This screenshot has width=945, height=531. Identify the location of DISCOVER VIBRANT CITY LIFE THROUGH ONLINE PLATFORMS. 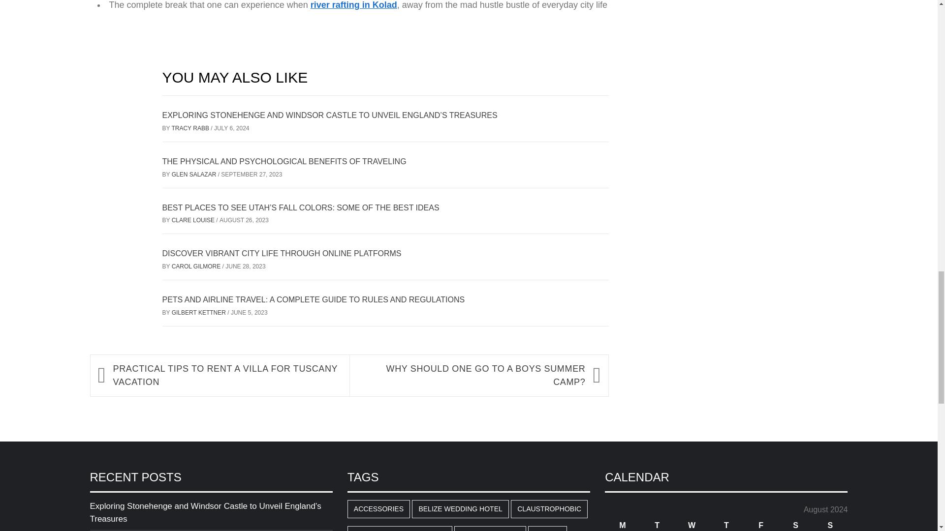
(282, 253).